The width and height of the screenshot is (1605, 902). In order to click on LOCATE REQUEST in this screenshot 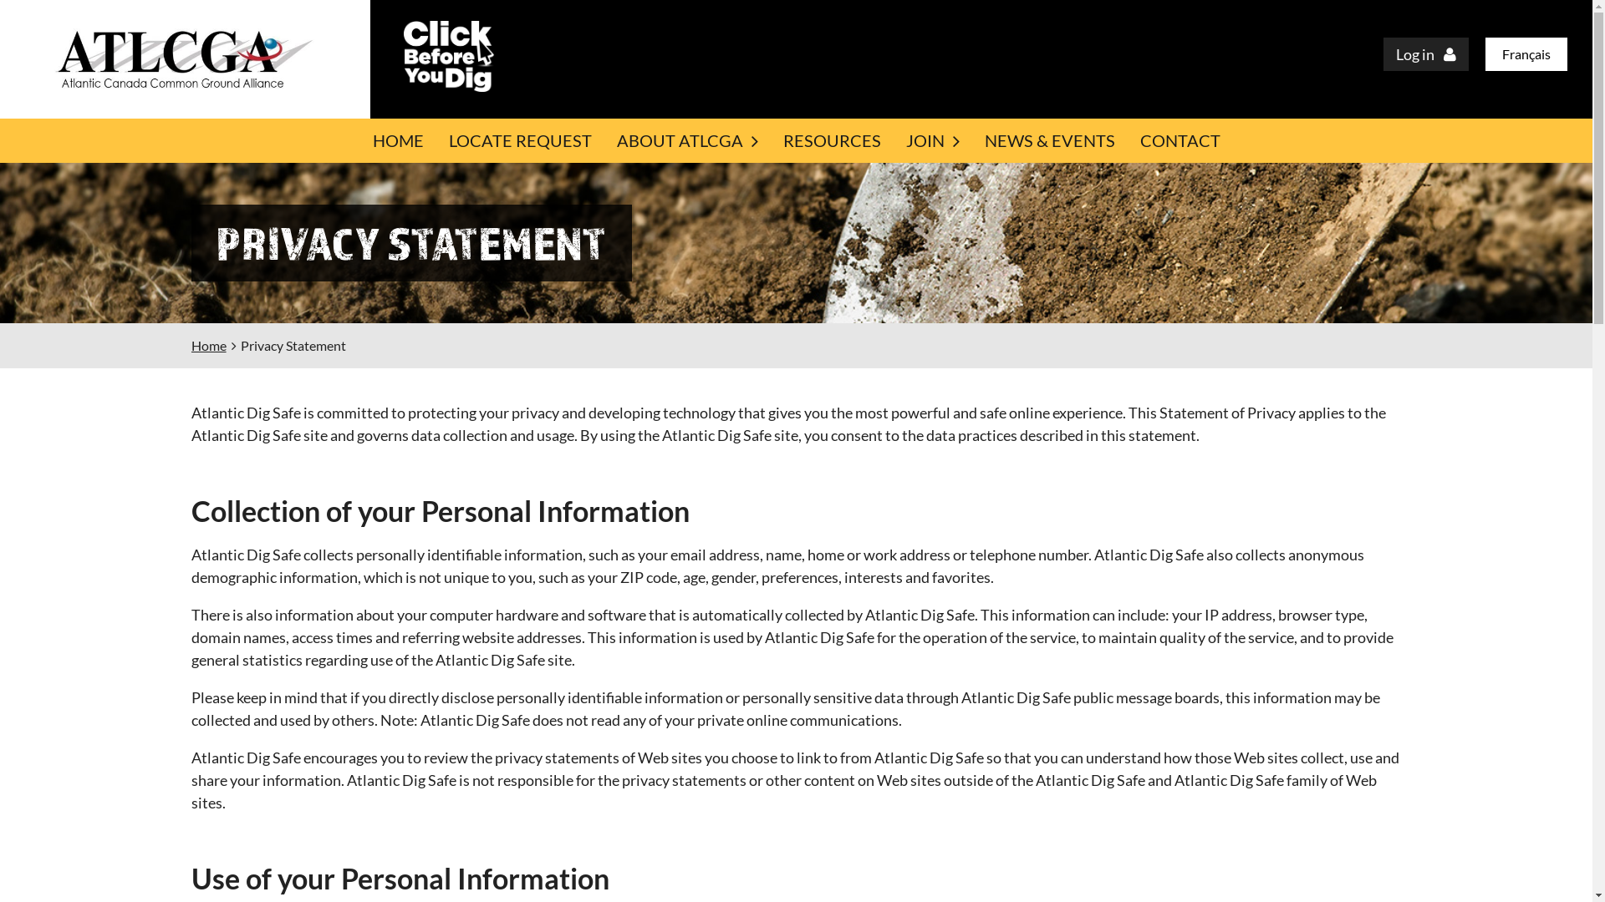, I will do `click(520, 140)`.